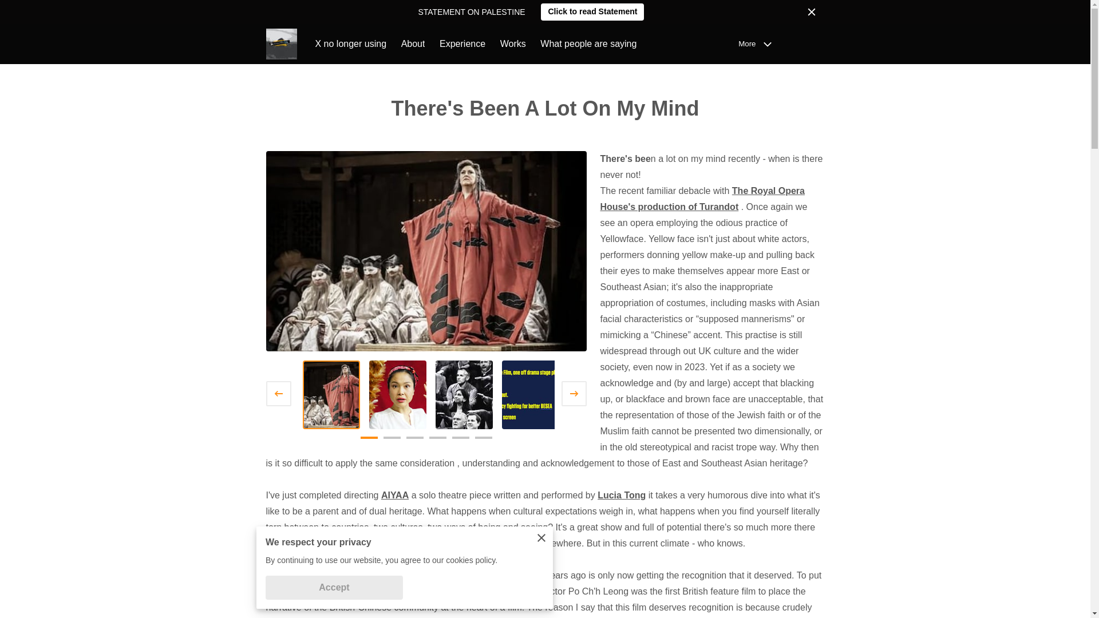 The width and height of the screenshot is (1099, 618). What do you see at coordinates (513, 44) in the screenshot?
I see `Works` at bounding box center [513, 44].